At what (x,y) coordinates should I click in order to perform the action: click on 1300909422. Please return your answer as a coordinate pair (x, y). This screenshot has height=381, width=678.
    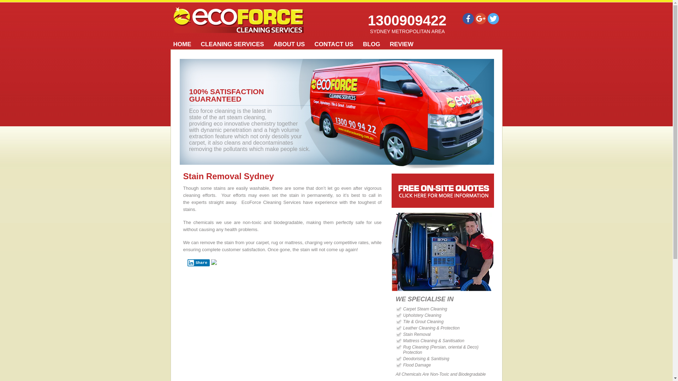
    Looking at the image, I should click on (407, 20).